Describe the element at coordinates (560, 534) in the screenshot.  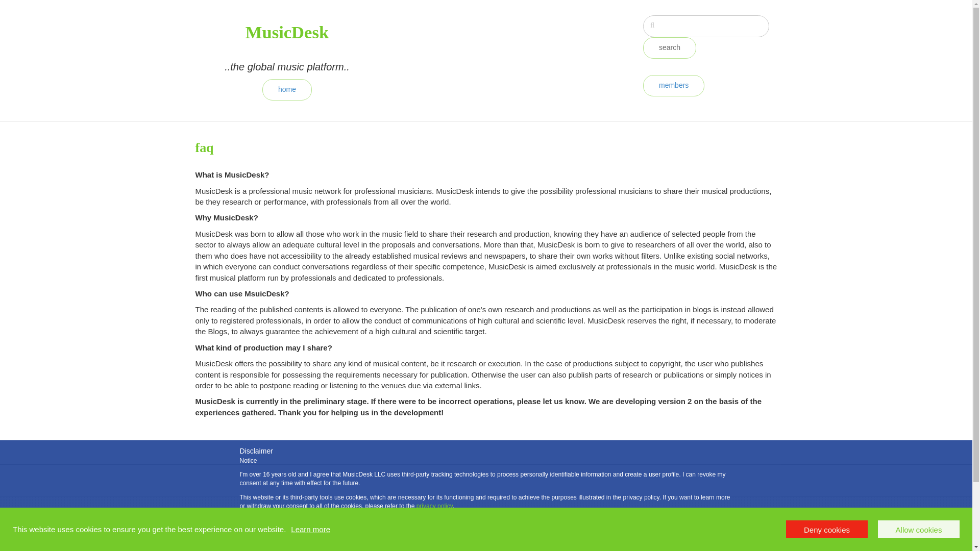
I see `faq` at that location.